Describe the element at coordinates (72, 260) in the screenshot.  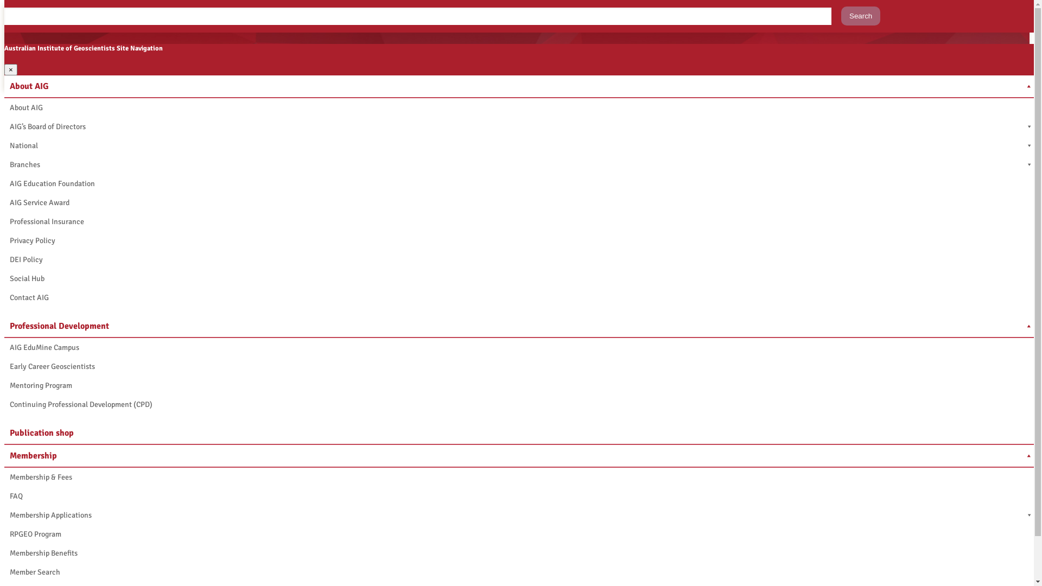
I see `Clear` at that location.